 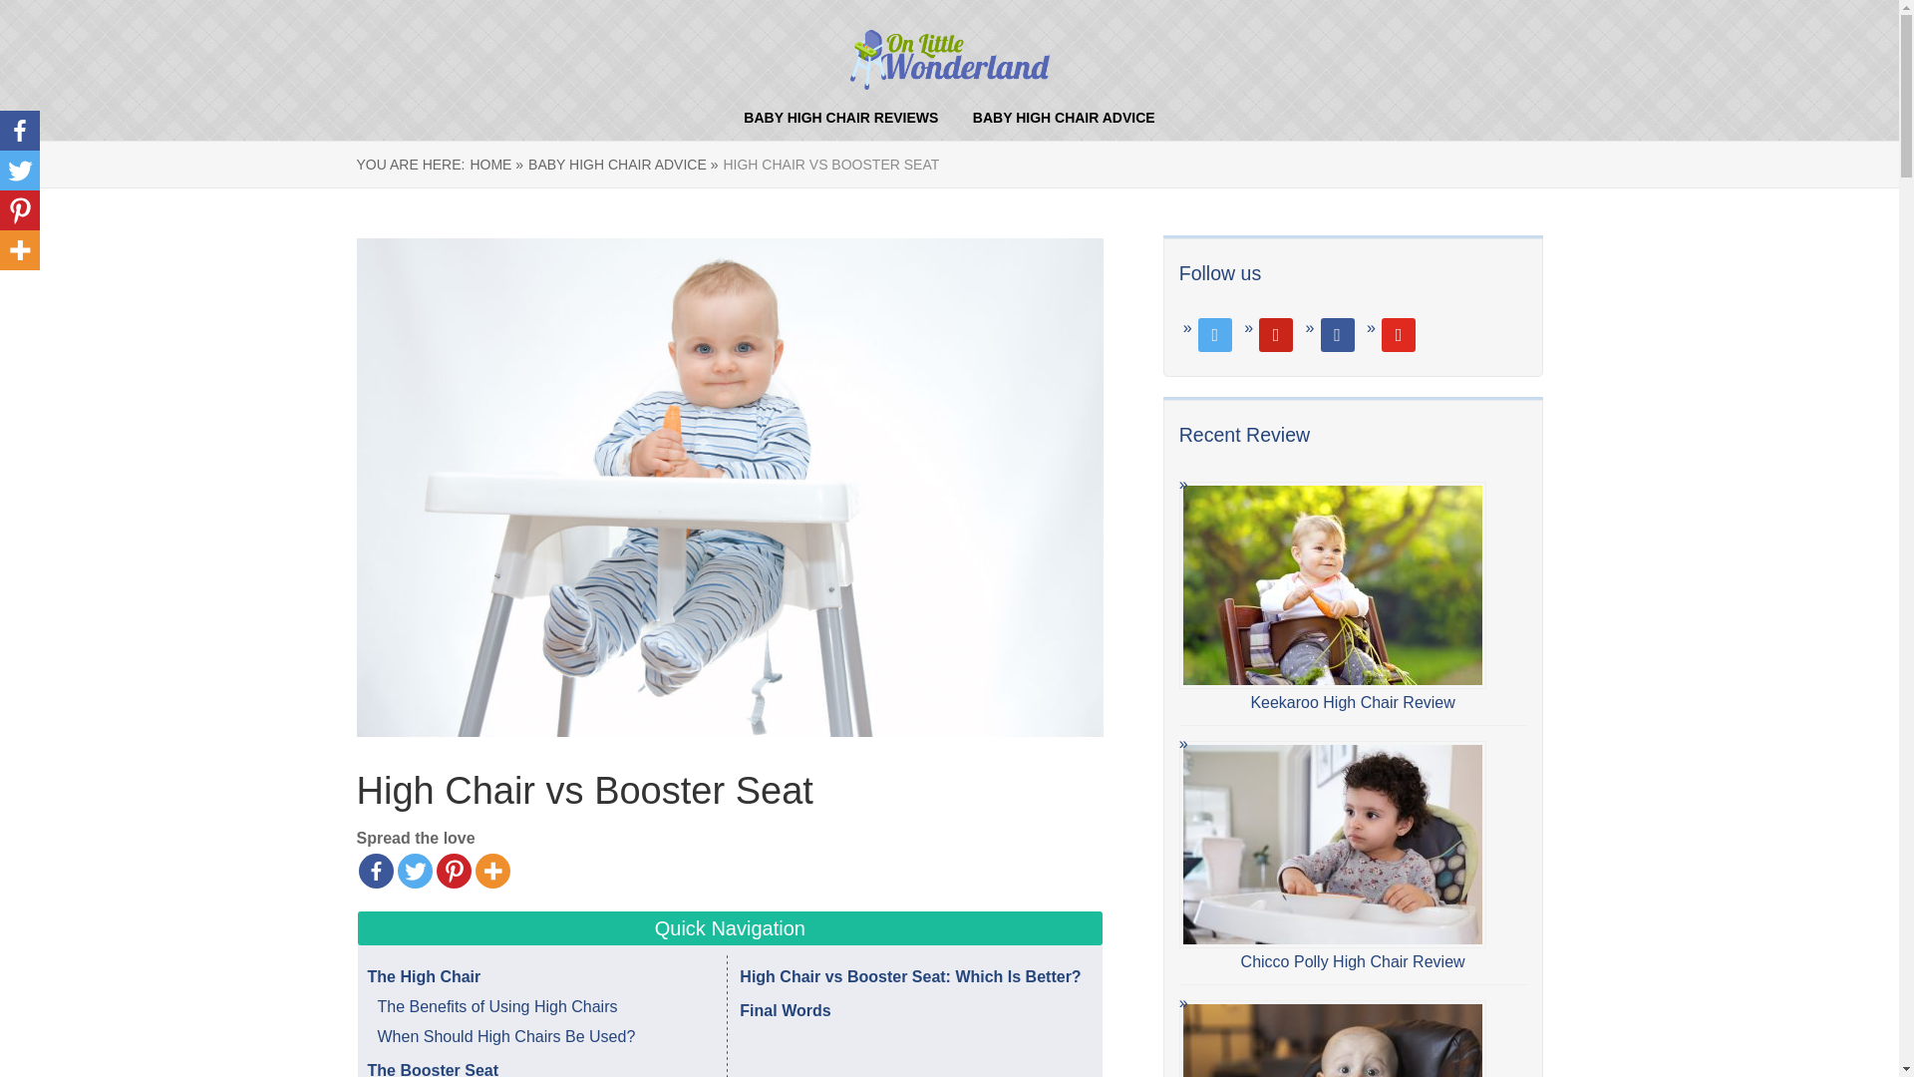 What do you see at coordinates (20, 250) in the screenshot?
I see `More` at bounding box center [20, 250].